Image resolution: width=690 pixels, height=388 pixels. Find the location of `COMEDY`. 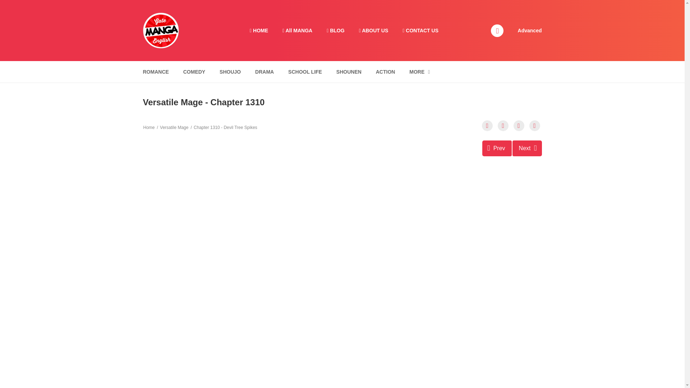

COMEDY is located at coordinates (194, 72).